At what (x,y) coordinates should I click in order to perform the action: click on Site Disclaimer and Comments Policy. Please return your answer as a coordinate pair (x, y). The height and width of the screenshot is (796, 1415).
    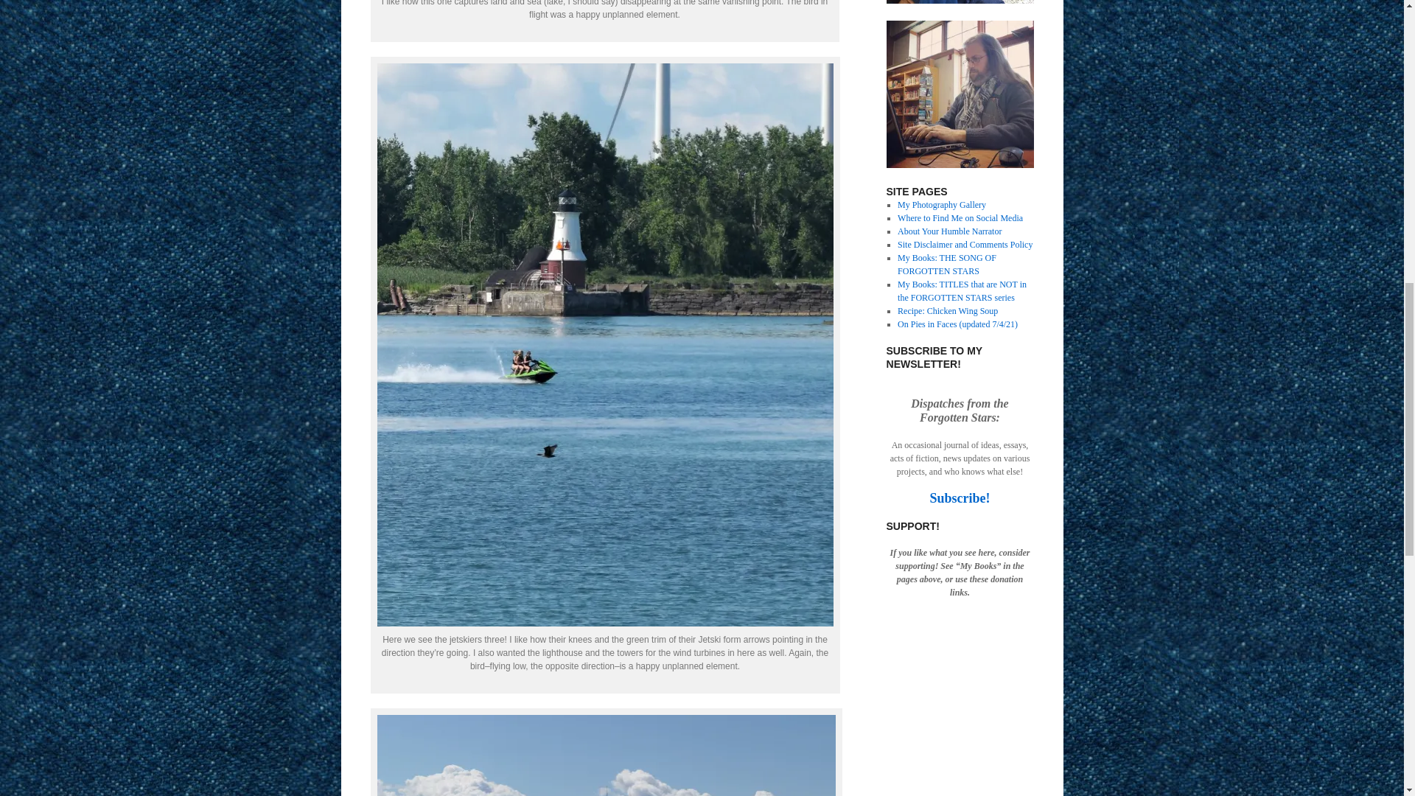
    Looking at the image, I should click on (965, 245).